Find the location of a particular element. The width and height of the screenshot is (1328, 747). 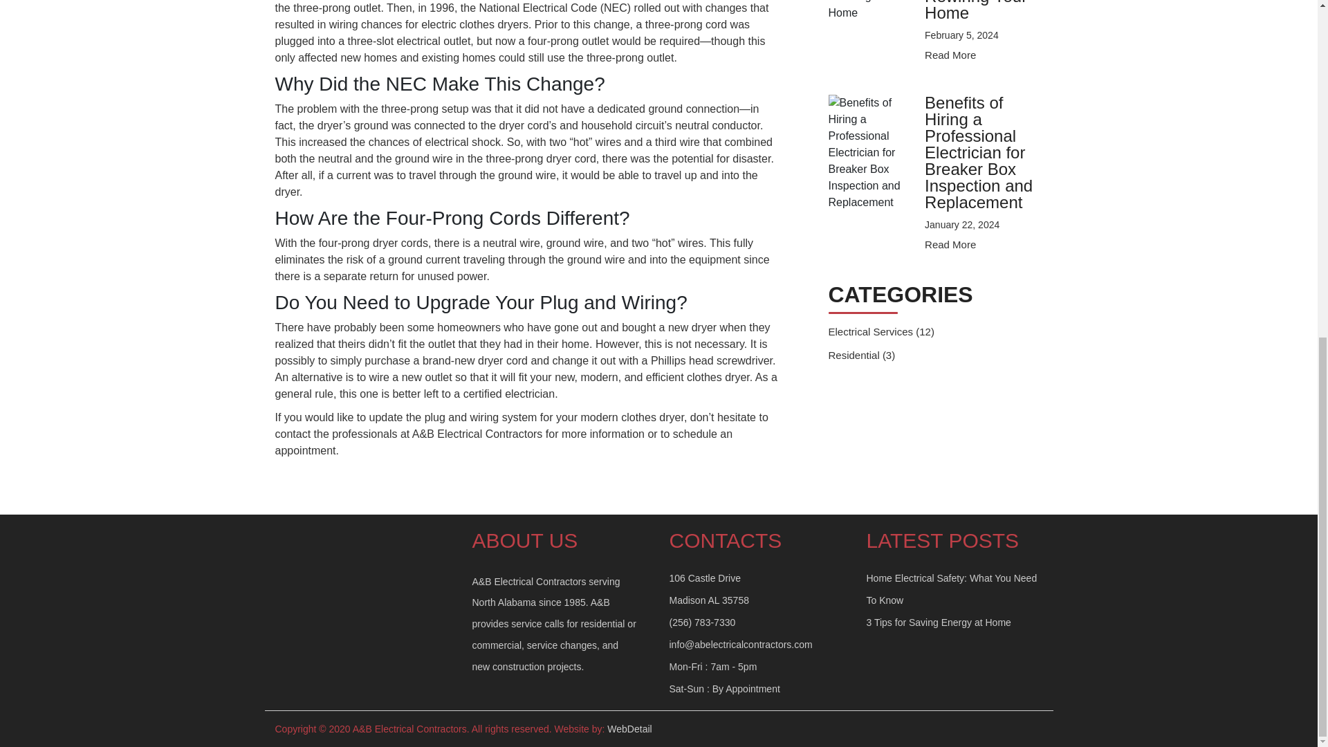

Home Electrical Safety: What You Need To Know is located at coordinates (951, 589).